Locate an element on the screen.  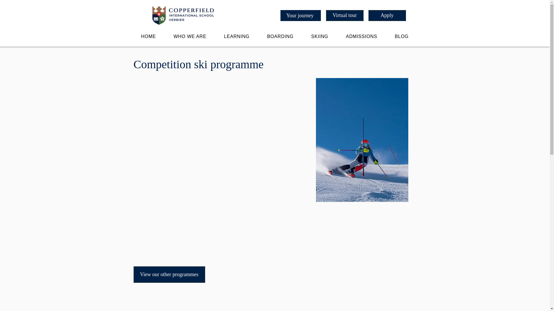
HOME is located at coordinates (148, 36).